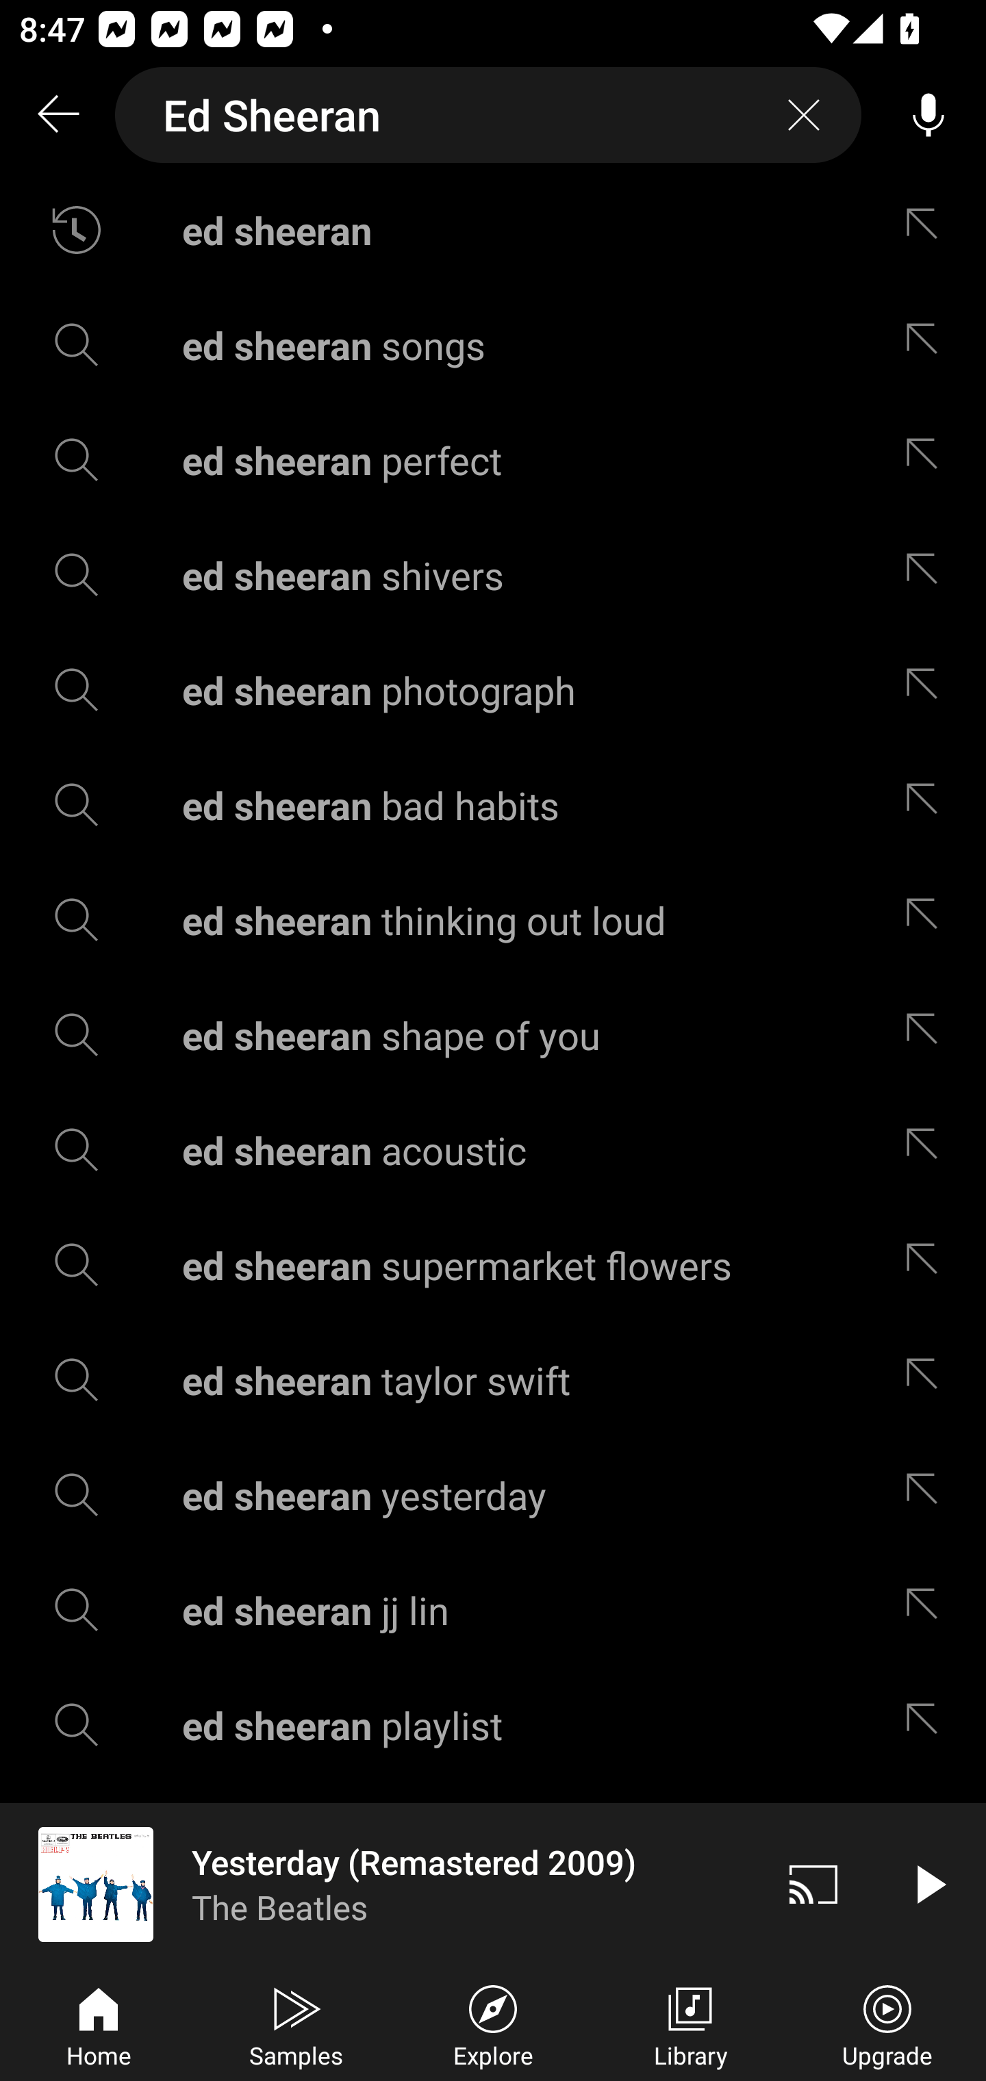  What do you see at coordinates (928, 1725) in the screenshot?
I see `Edit suggestion ed sheeran playlist` at bounding box center [928, 1725].